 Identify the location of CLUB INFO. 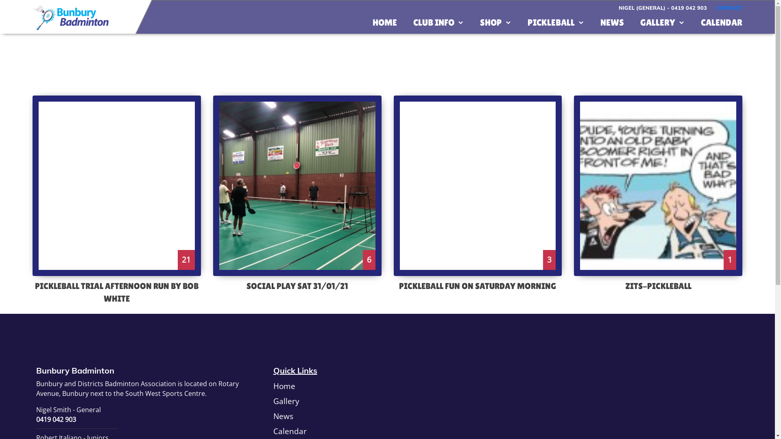
(438, 23).